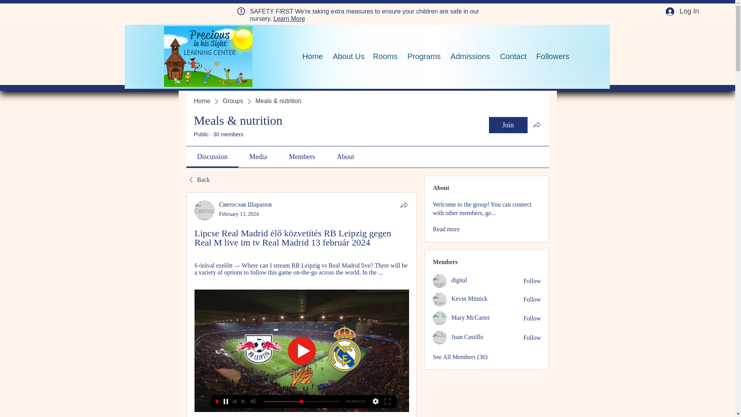  I want to click on Kevin Mitnick, so click(469, 298).